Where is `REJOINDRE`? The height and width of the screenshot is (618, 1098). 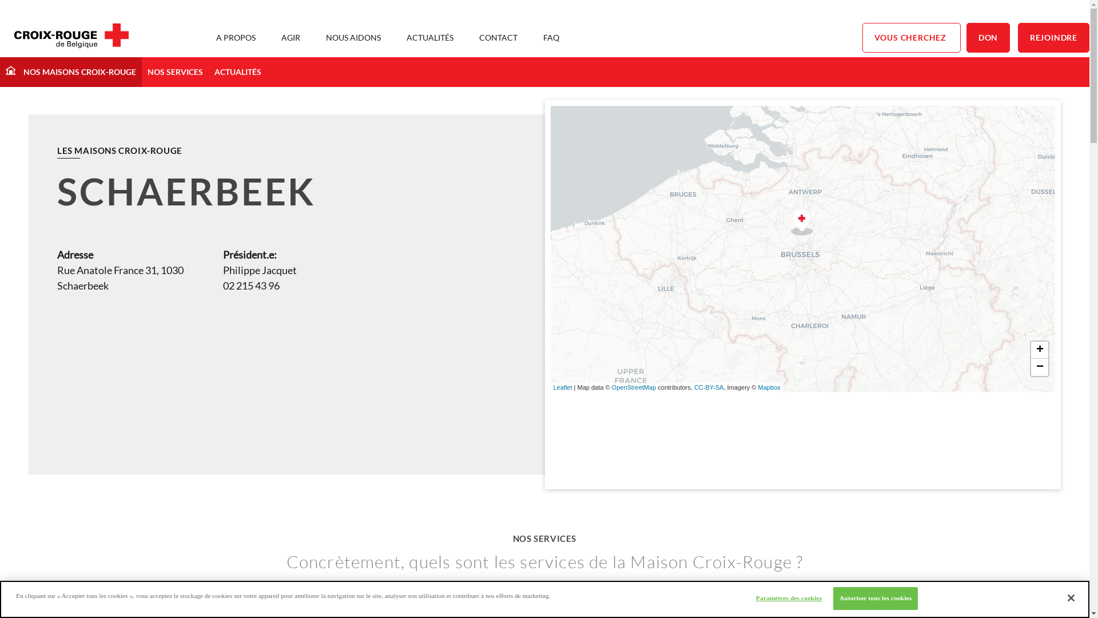
REJOINDRE is located at coordinates (1053, 38).